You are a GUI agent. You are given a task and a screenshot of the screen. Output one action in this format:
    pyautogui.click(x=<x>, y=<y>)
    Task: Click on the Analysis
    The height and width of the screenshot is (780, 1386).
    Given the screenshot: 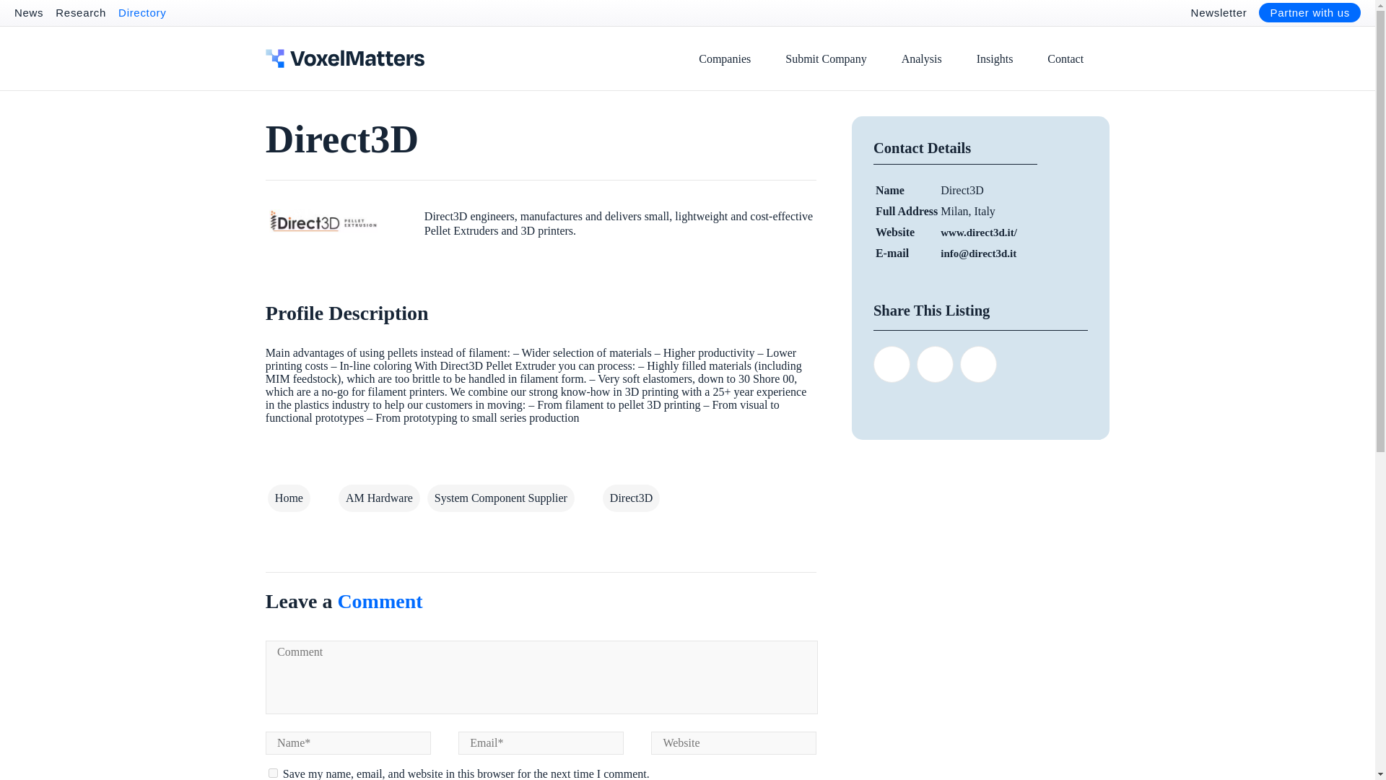 What is the action you would take?
    pyautogui.click(x=921, y=58)
    